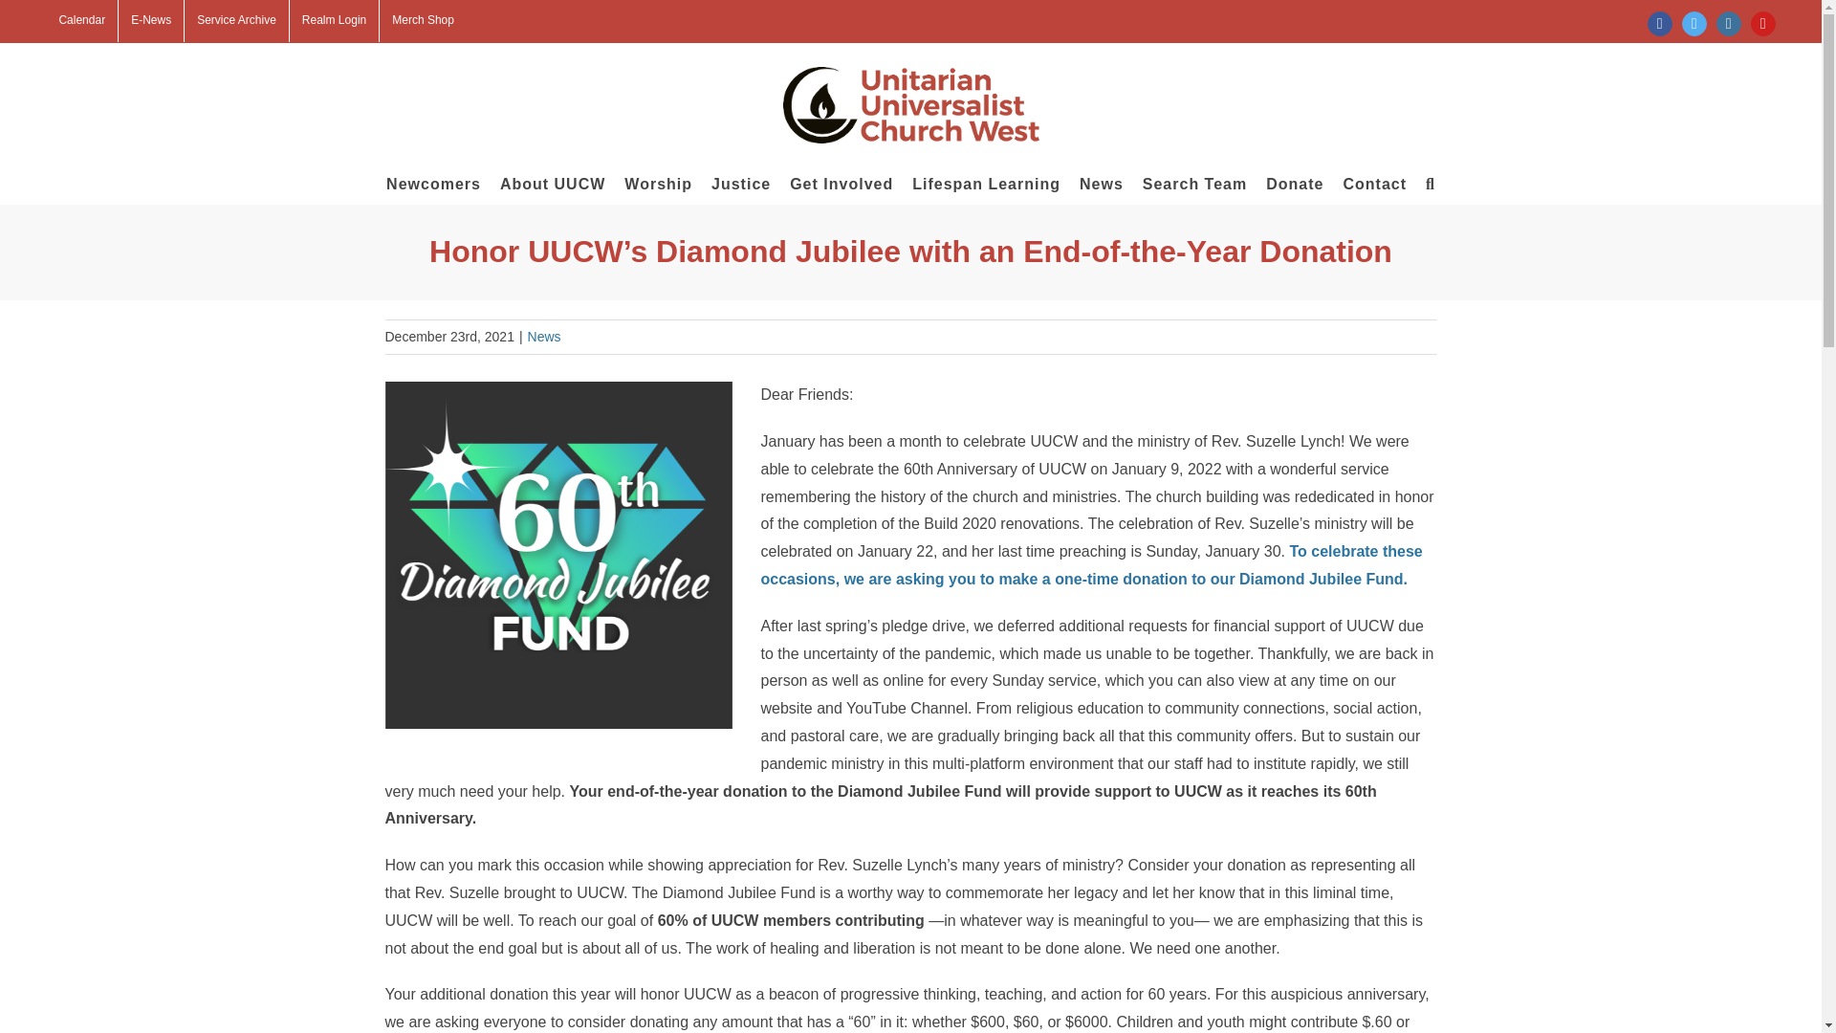 The image size is (1836, 1033). What do you see at coordinates (236, 21) in the screenshot?
I see `Service Archive` at bounding box center [236, 21].